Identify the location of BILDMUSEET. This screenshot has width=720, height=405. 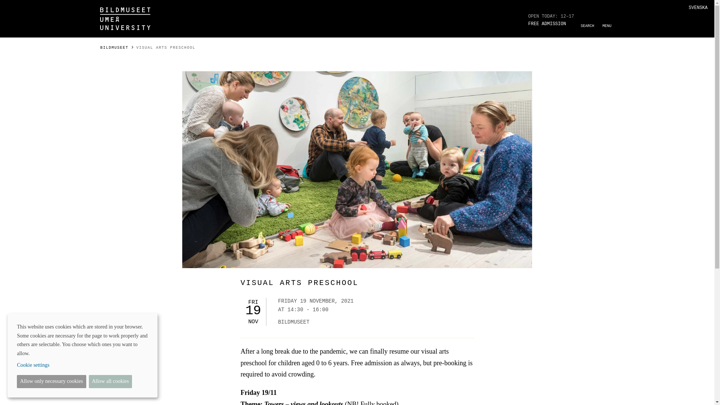
(114, 48).